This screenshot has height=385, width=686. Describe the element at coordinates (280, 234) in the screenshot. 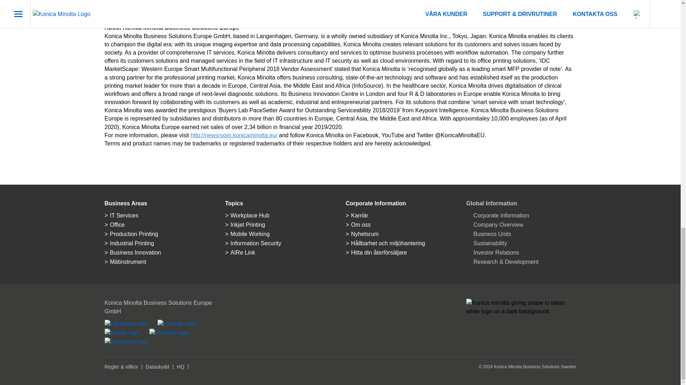

I see `Mobile Working` at that location.